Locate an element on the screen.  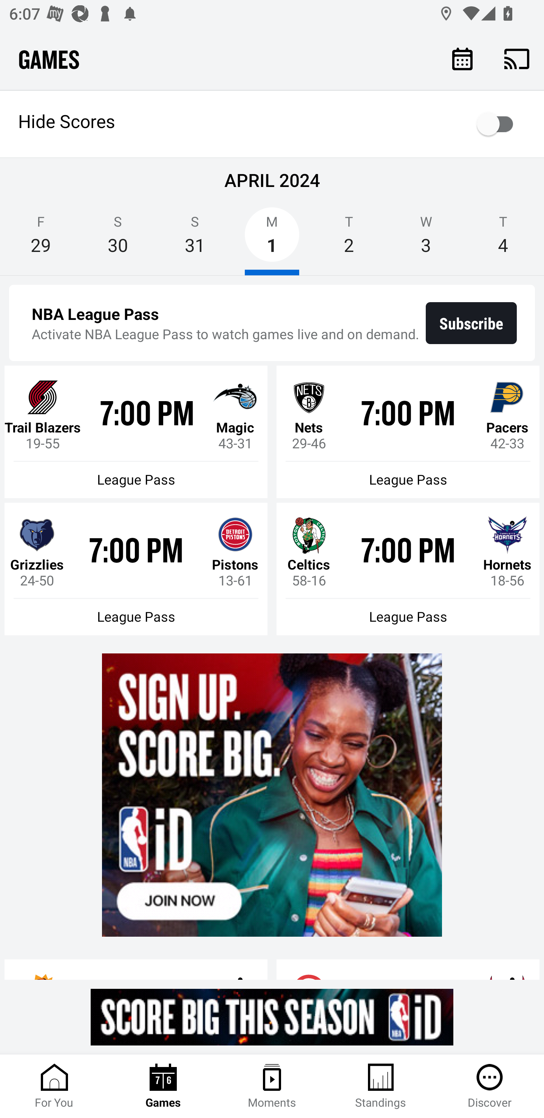
Cast. Disconnected is located at coordinates (517, 59).